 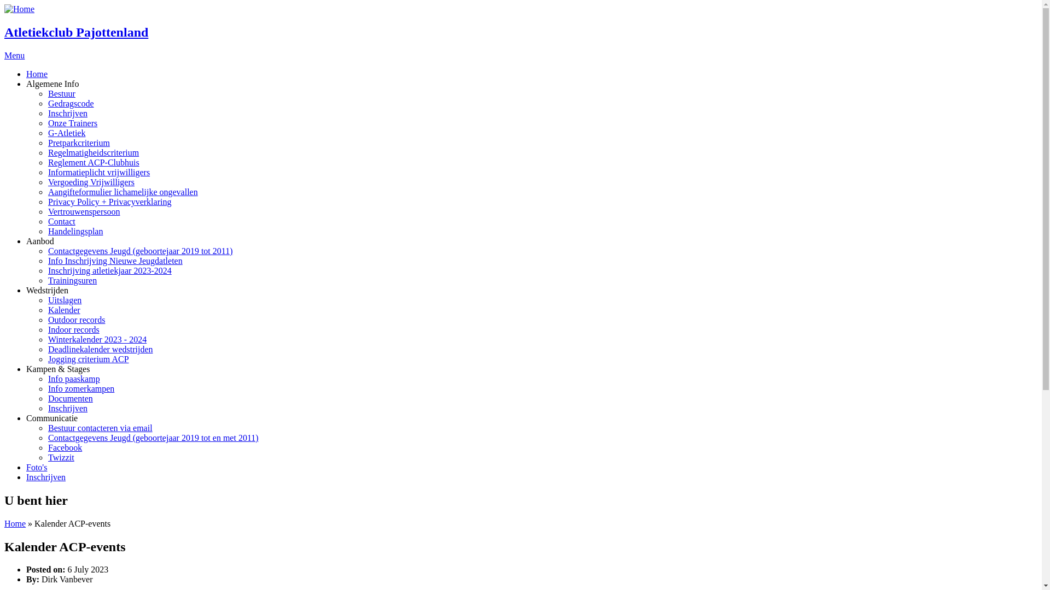 What do you see at coordinates (89, 359) in the screenshot?
I see `Jogging criterium ACP` at bounding box center [89, 359].